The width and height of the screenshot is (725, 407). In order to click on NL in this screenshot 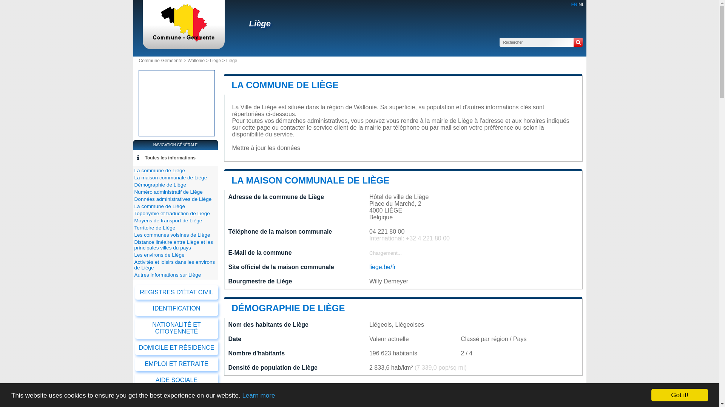, I will do `click(582, 5)`.